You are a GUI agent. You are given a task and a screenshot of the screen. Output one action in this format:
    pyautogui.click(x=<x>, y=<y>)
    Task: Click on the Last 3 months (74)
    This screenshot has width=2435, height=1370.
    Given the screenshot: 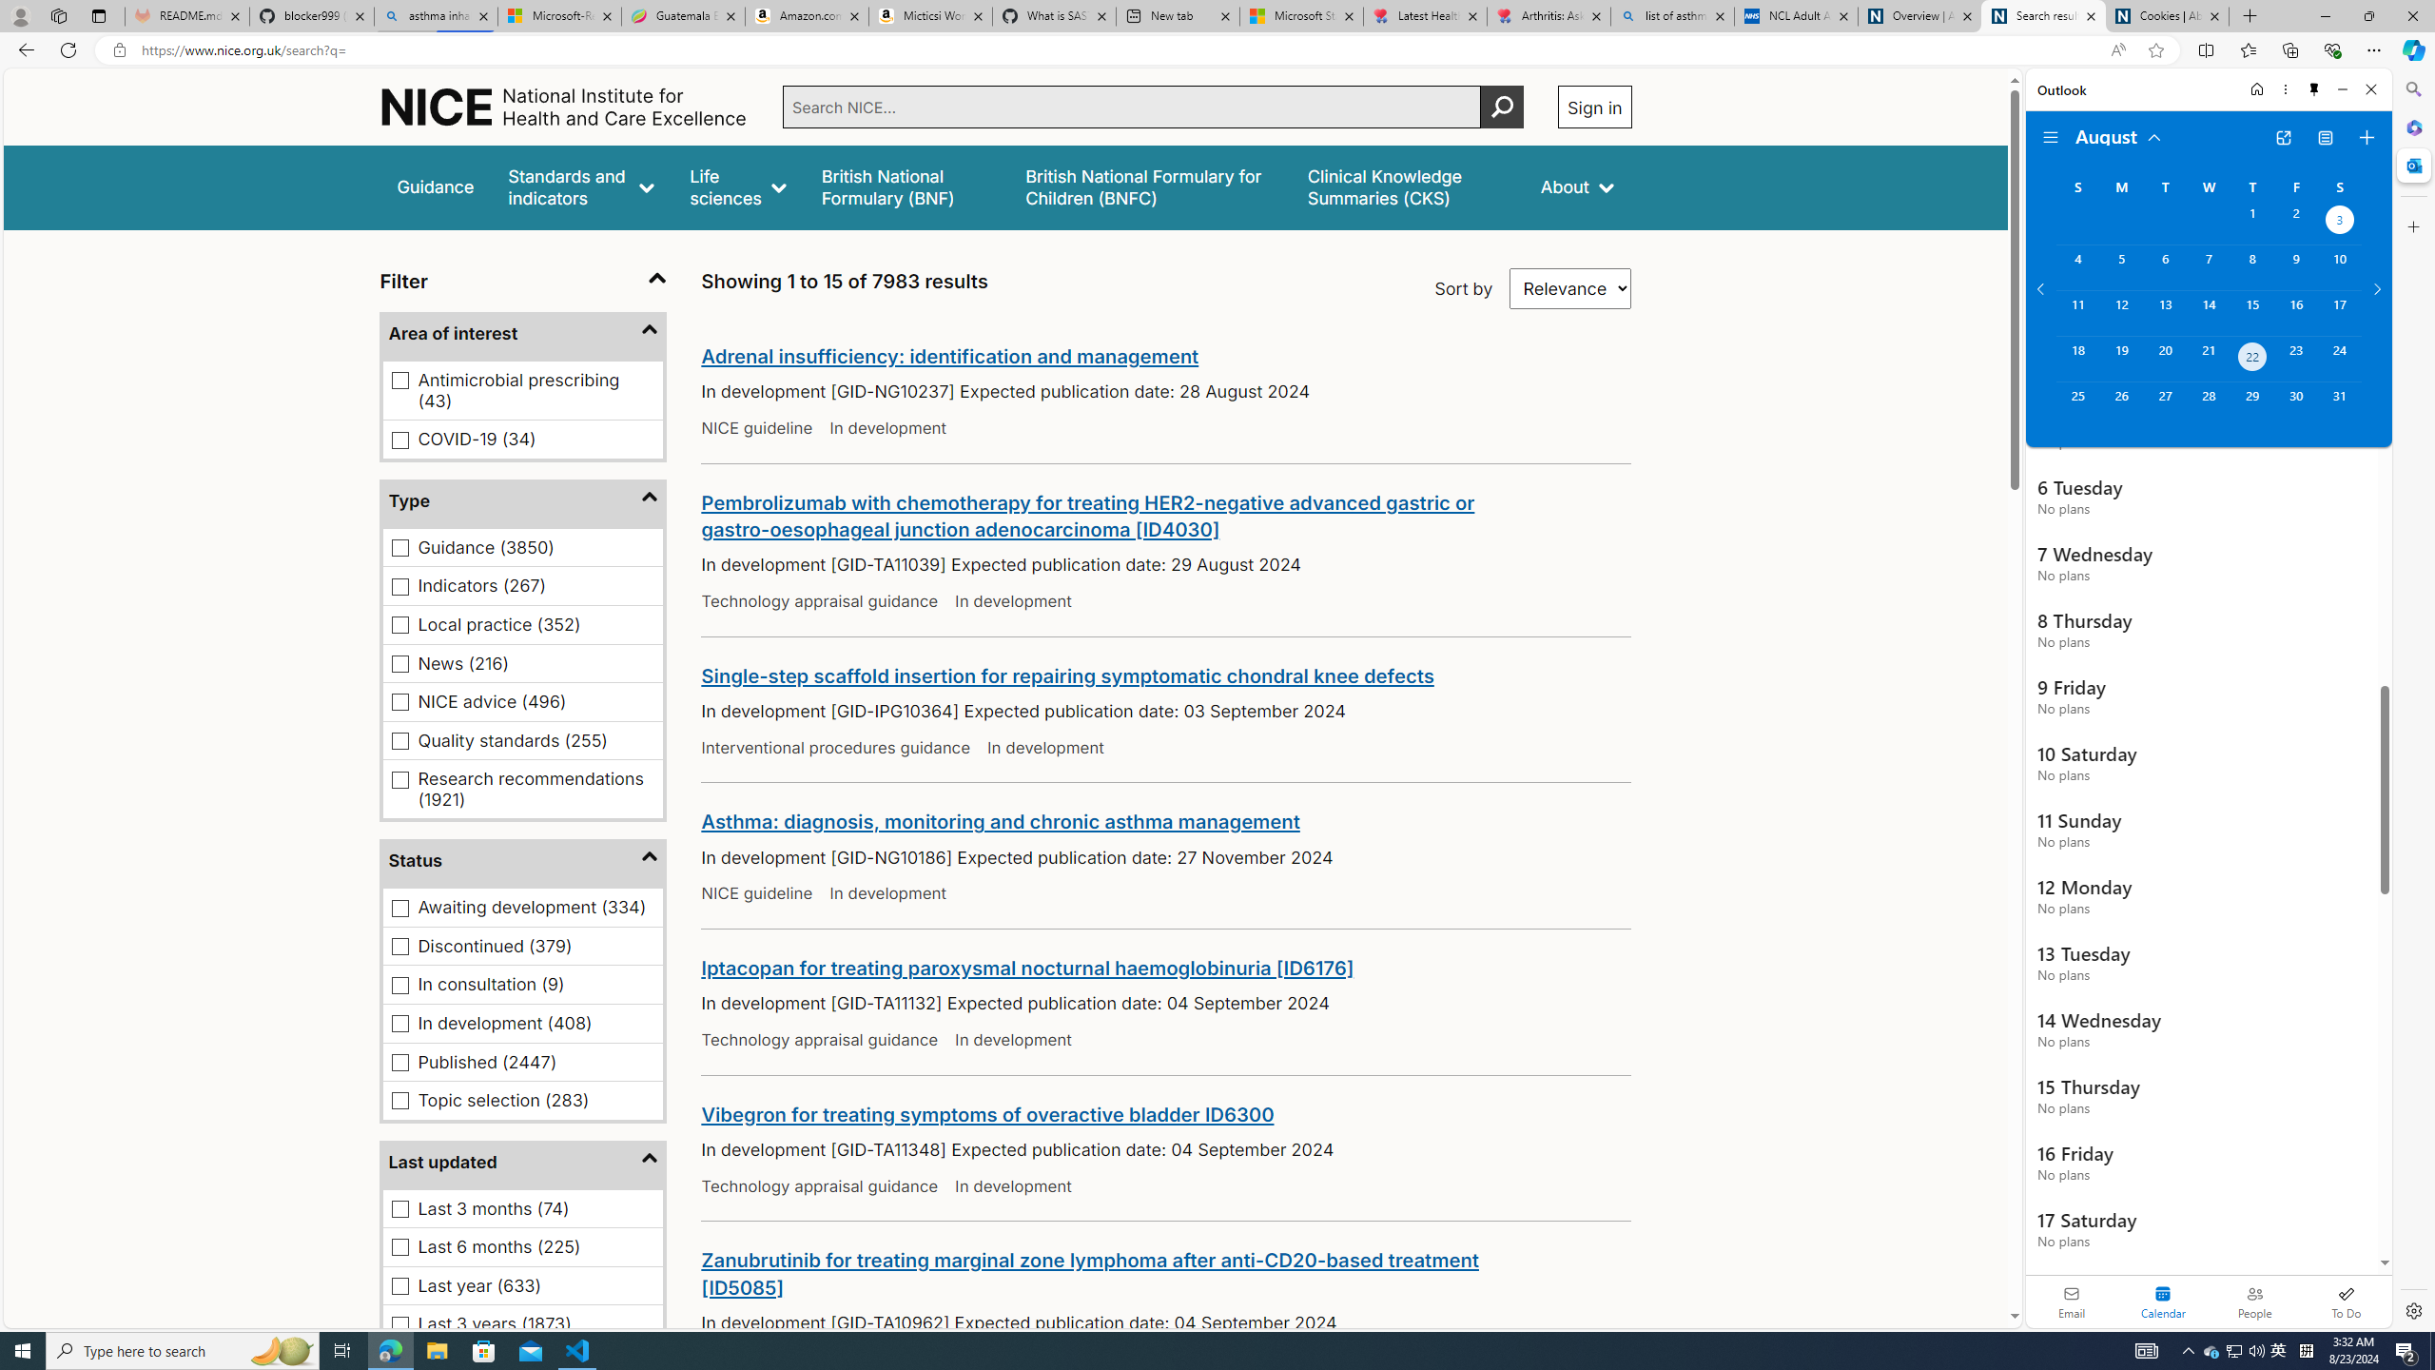 What is the action you would take?
    pyautogui.click(x=400, y=1208)
    